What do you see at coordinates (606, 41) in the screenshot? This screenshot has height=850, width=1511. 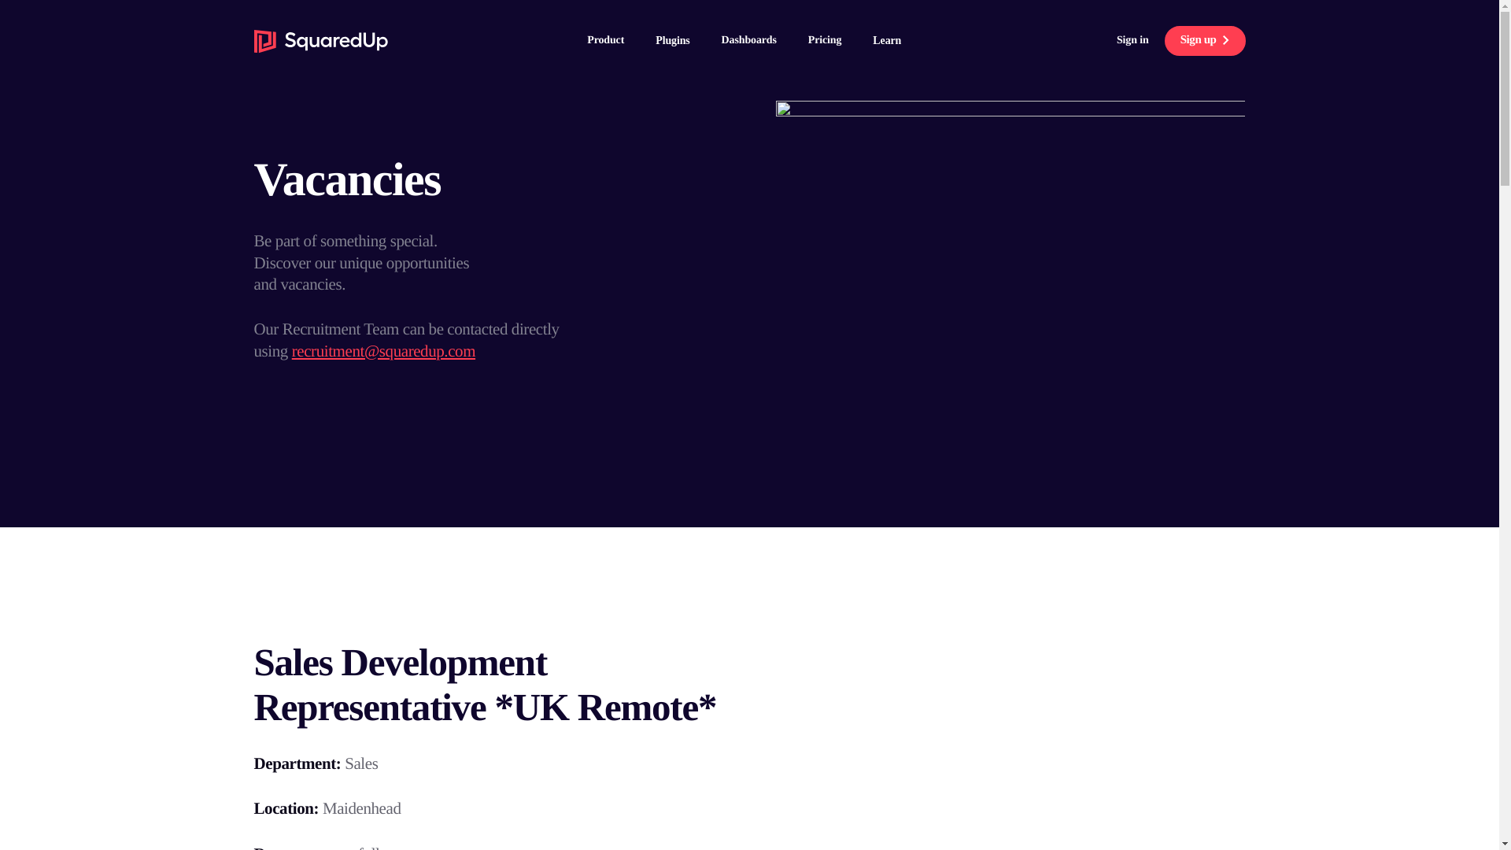 I see `Product` at bounding box center [606, 41].